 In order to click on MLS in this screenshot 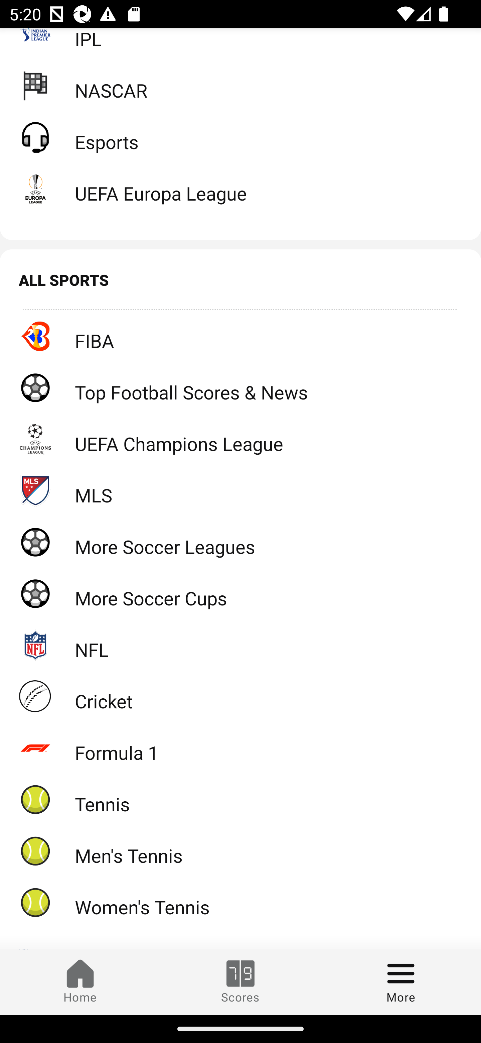, I will do `click(240, 491)`.